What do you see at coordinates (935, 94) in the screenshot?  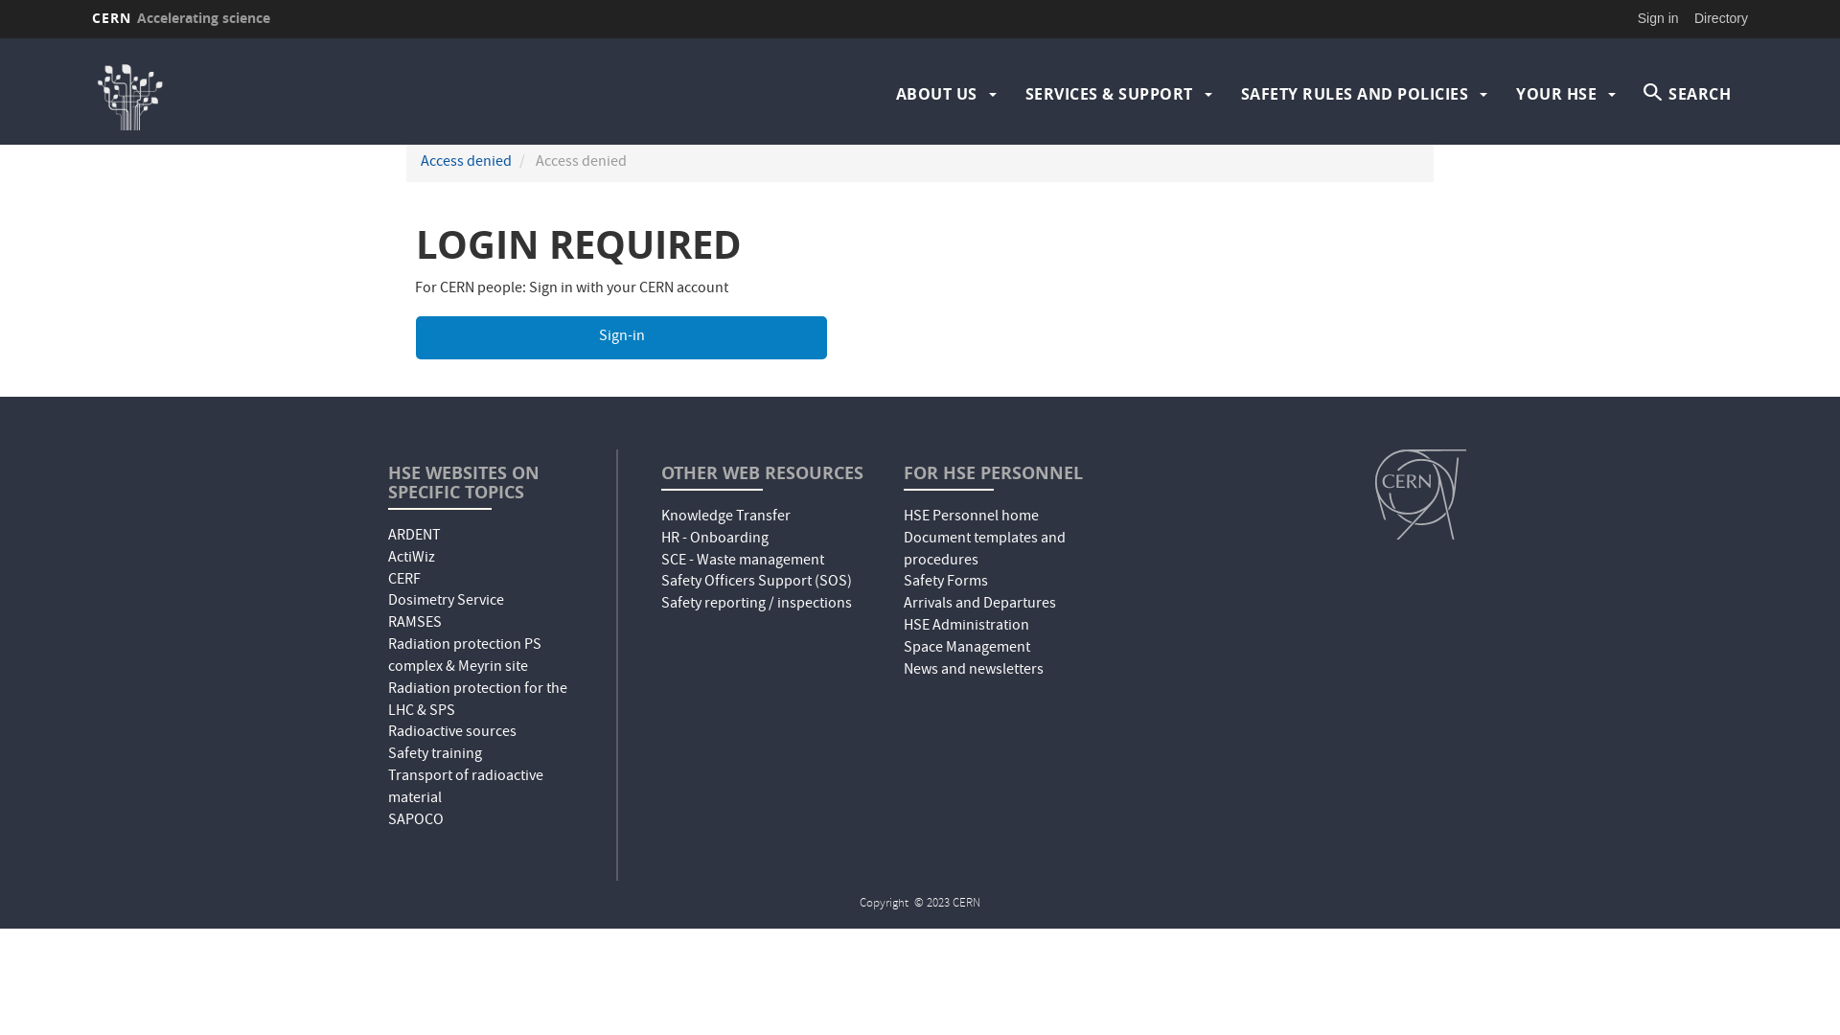 I see `ABOUT US` at bounding box center [935, 94].